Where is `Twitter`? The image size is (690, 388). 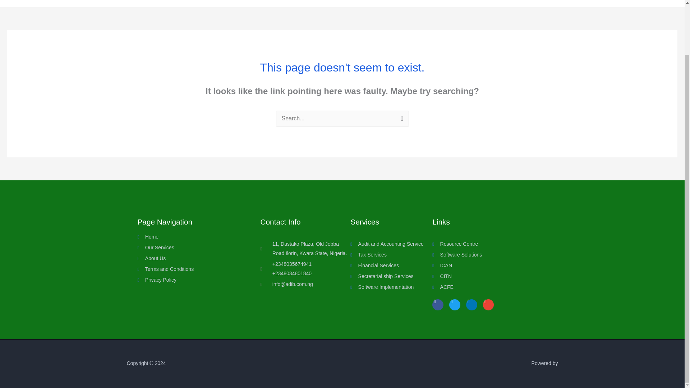
Twitter is located at coordinates (454, 305).